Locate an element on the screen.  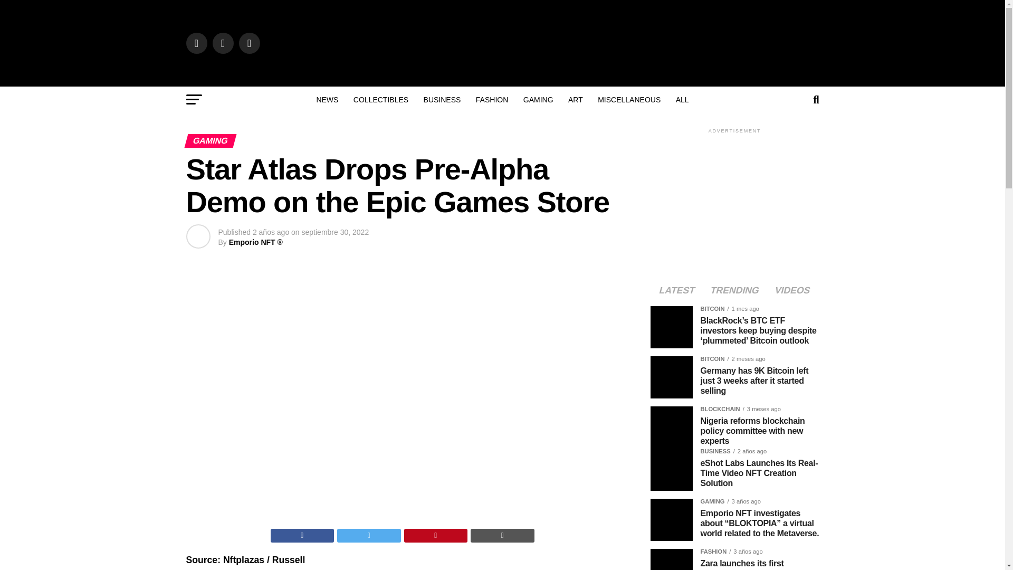
BUSINESS is located at coordinates (442, 99).